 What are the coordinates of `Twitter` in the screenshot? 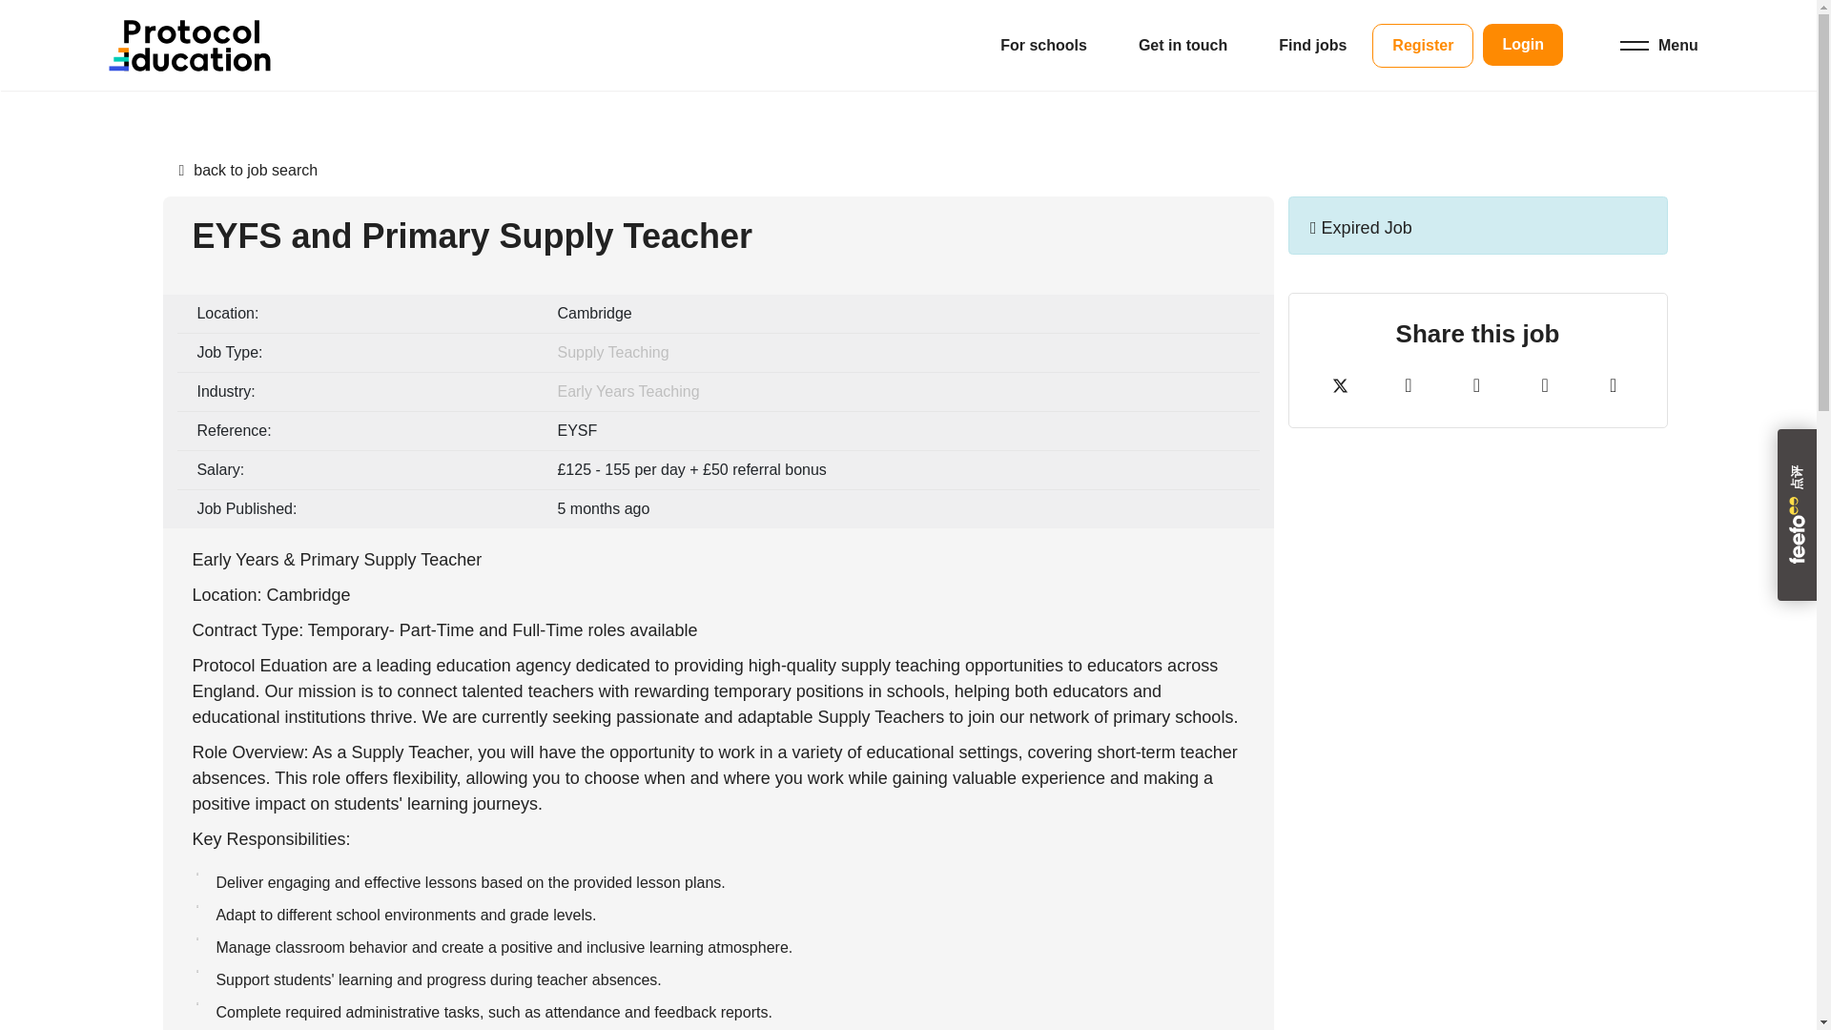 It's located at (1340, 387).